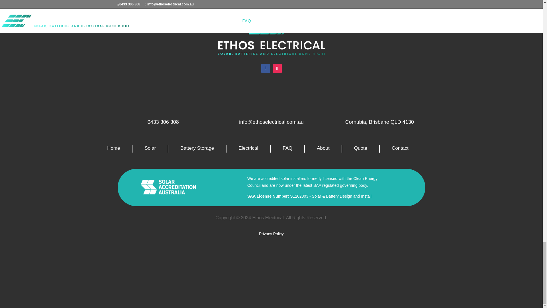  Describe the element at coordinates (266, 68) in the screenshot. I see `Follow on Facebook` at that location.